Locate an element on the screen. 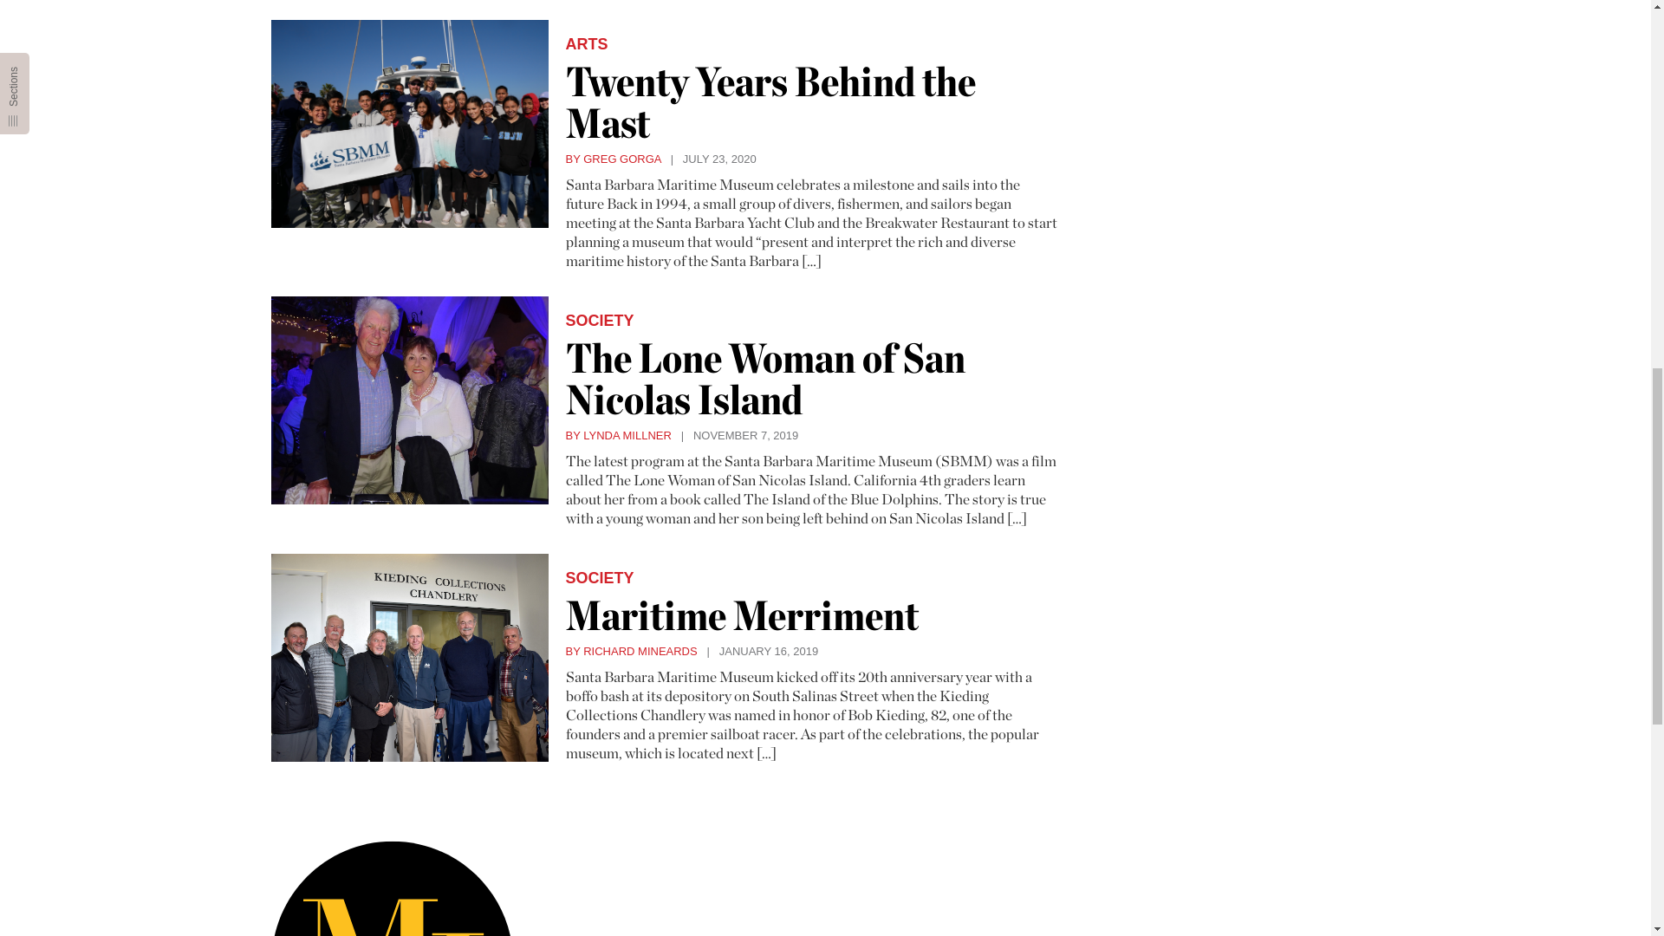 The width and height of the screenshot is (1664, 936). Greg Gorga is located at coordinates (613, 159).